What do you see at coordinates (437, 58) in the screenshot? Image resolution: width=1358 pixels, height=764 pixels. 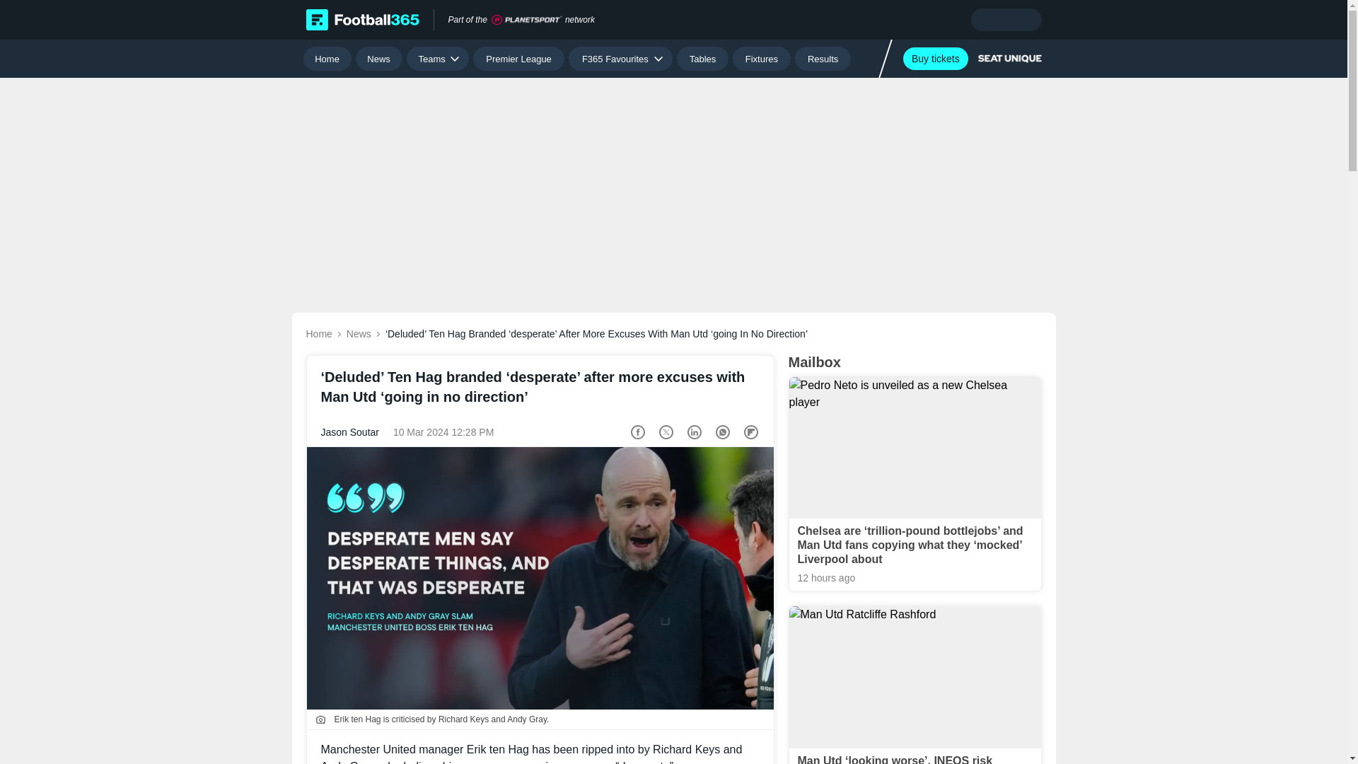 I see `Teams` at bounding box center [437, 58].